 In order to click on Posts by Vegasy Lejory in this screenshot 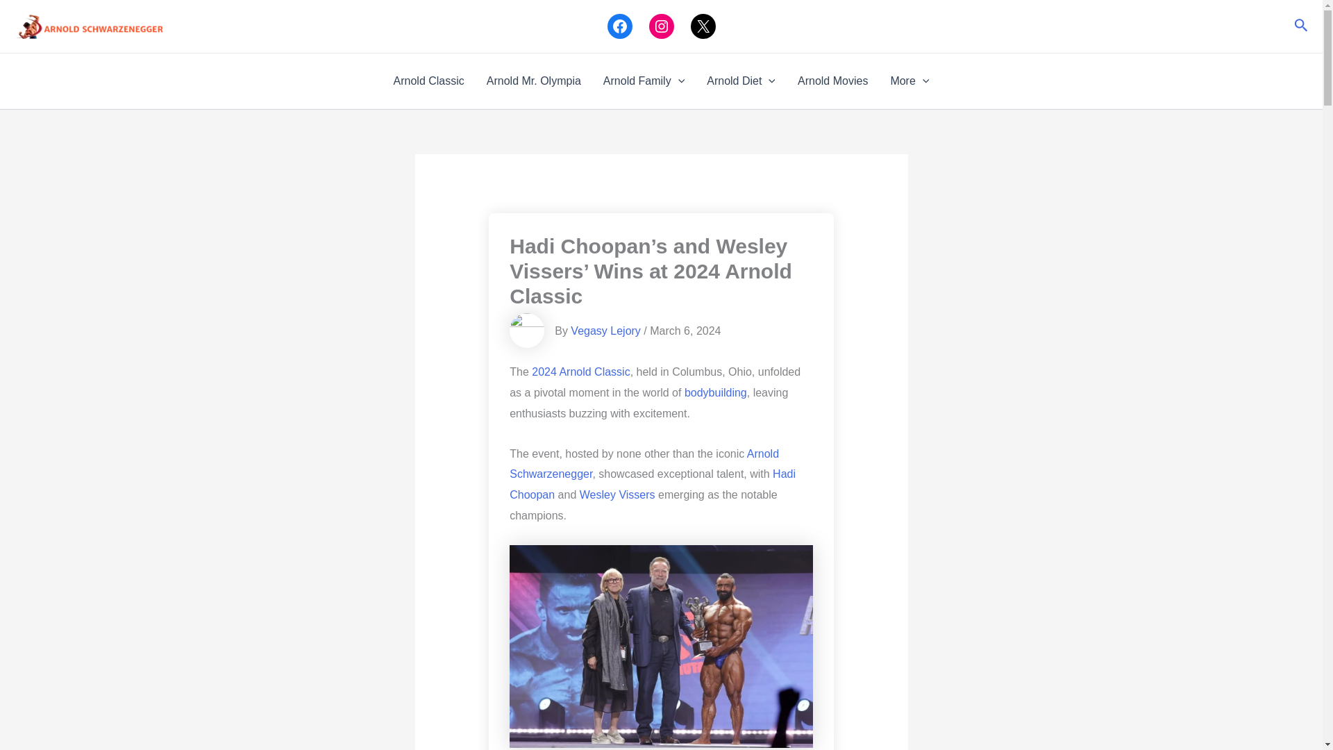, I will do `click(605, 331)`.